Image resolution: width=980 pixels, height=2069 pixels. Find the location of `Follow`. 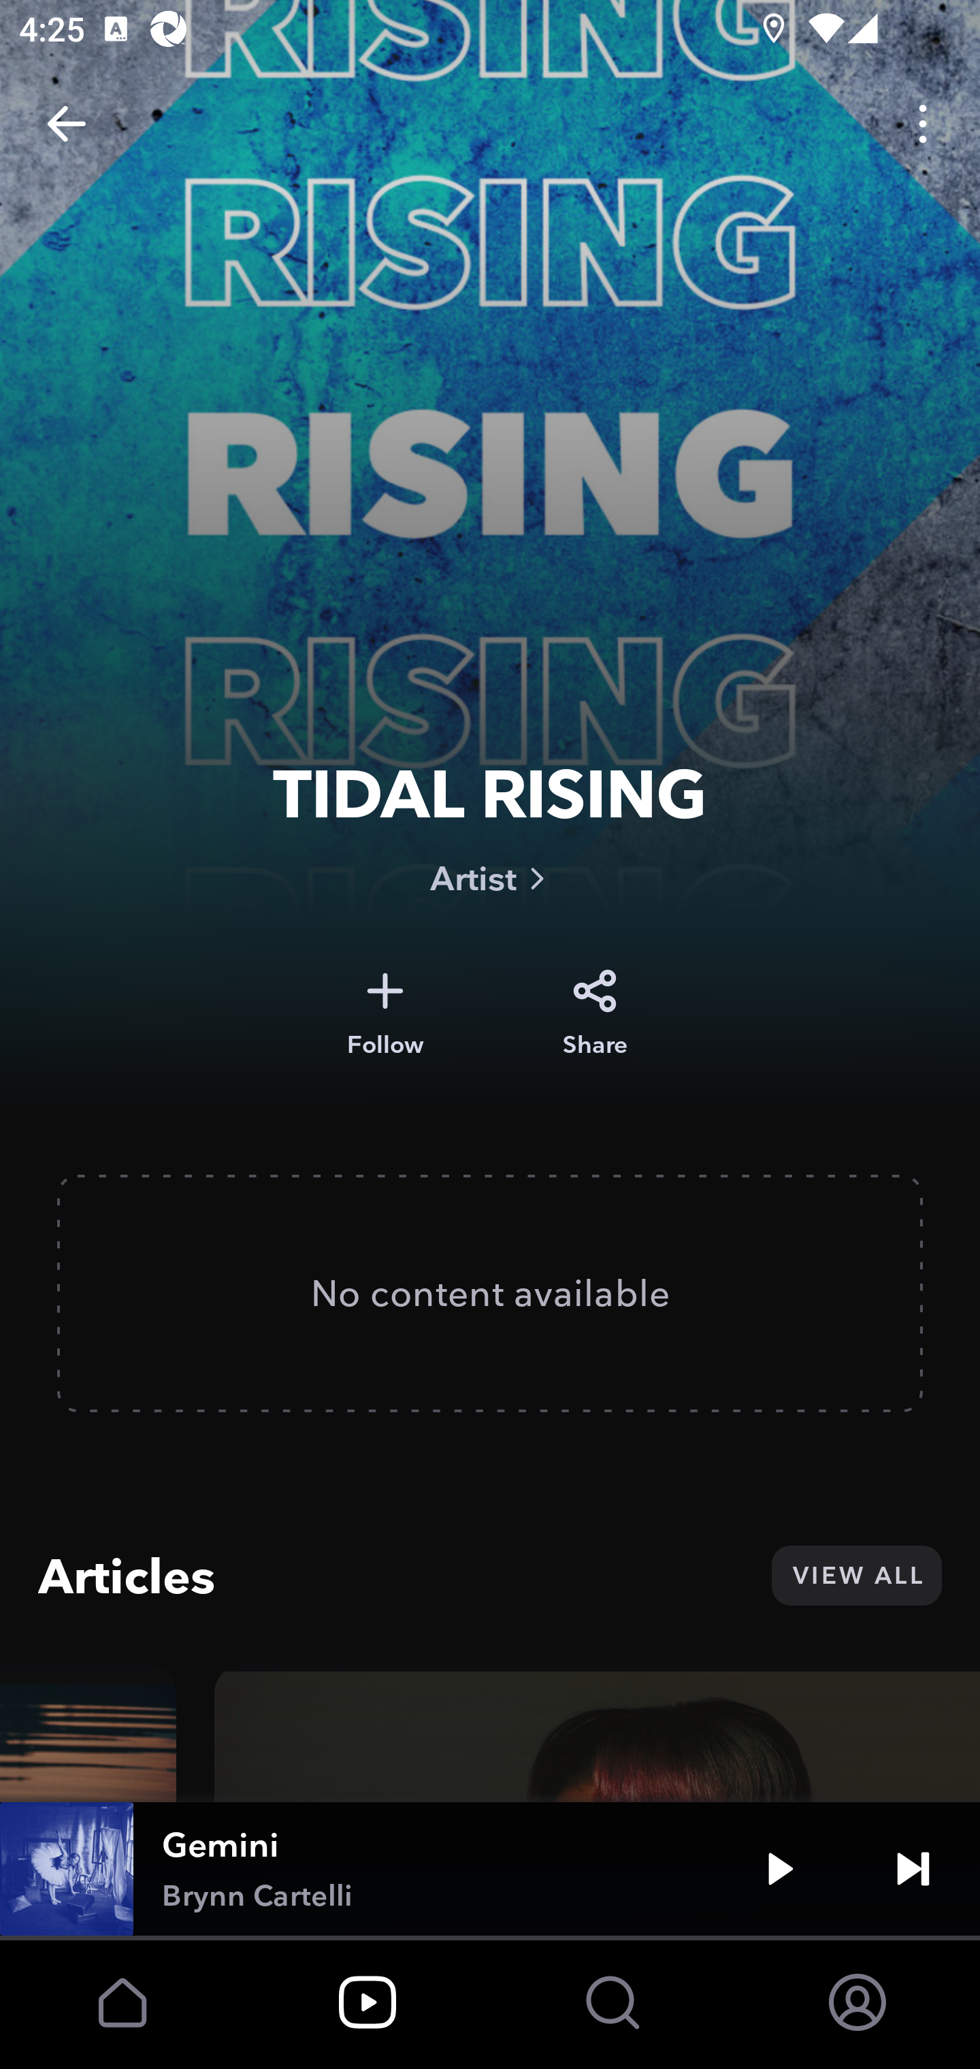

Follow is located at coordinates (385, 1013).